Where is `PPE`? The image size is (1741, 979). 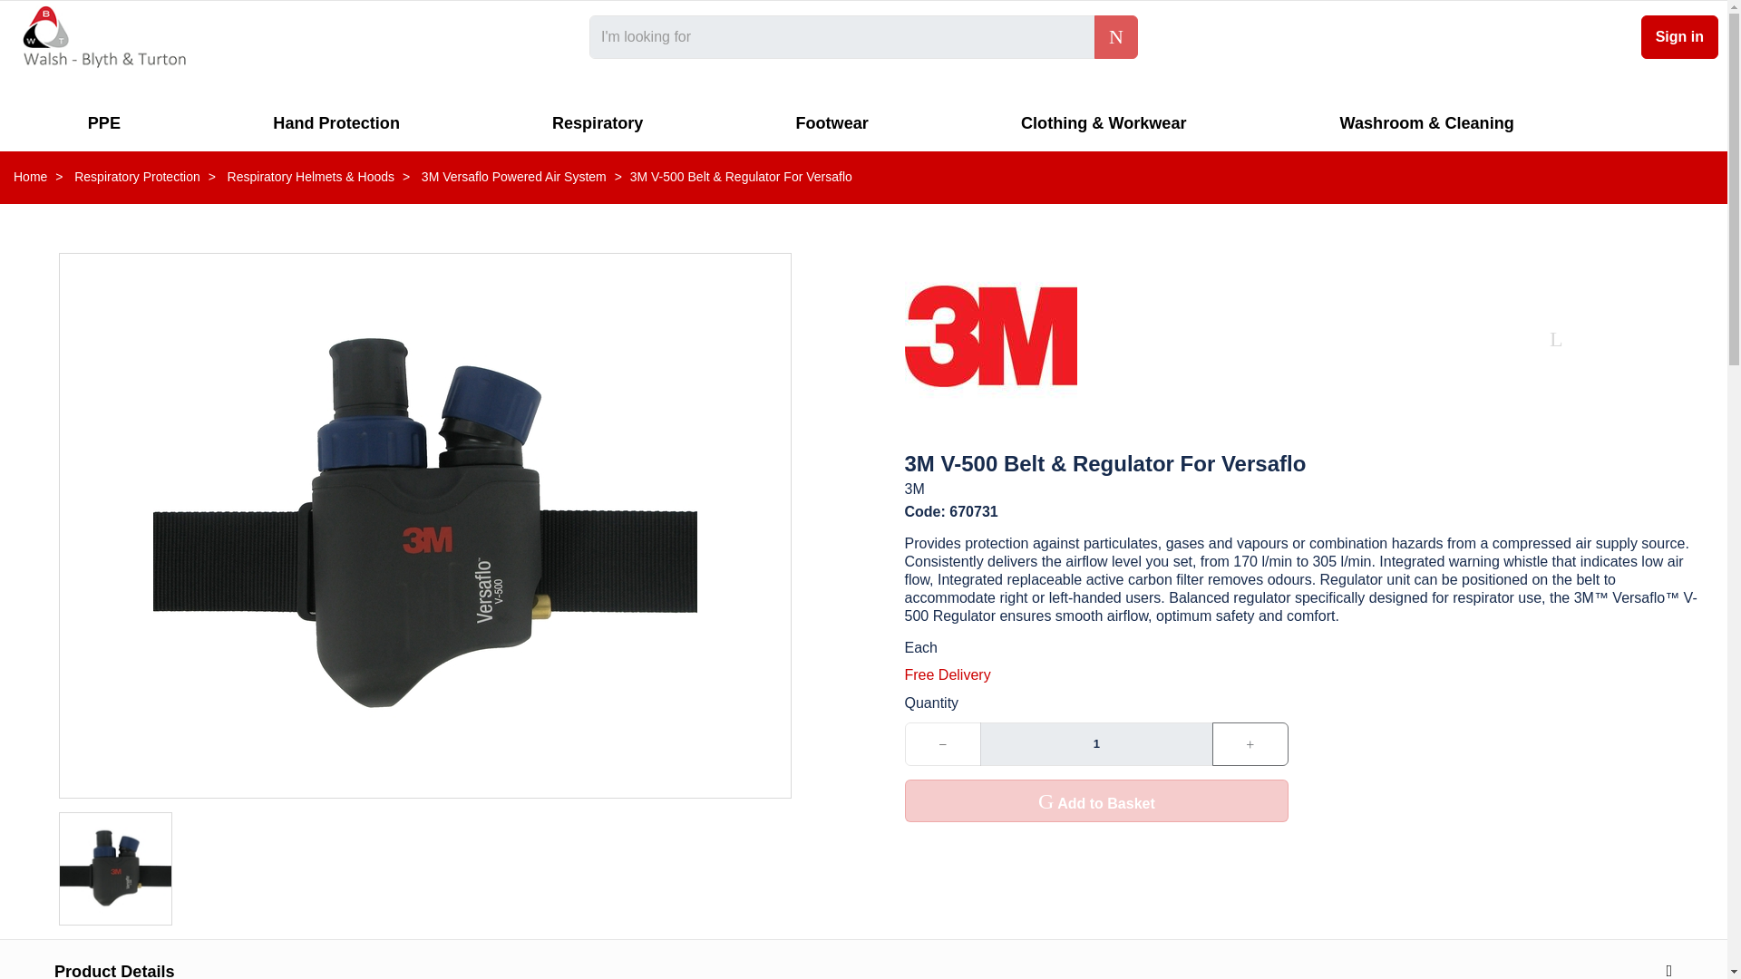
PPE is located at coordinates (107, 121).